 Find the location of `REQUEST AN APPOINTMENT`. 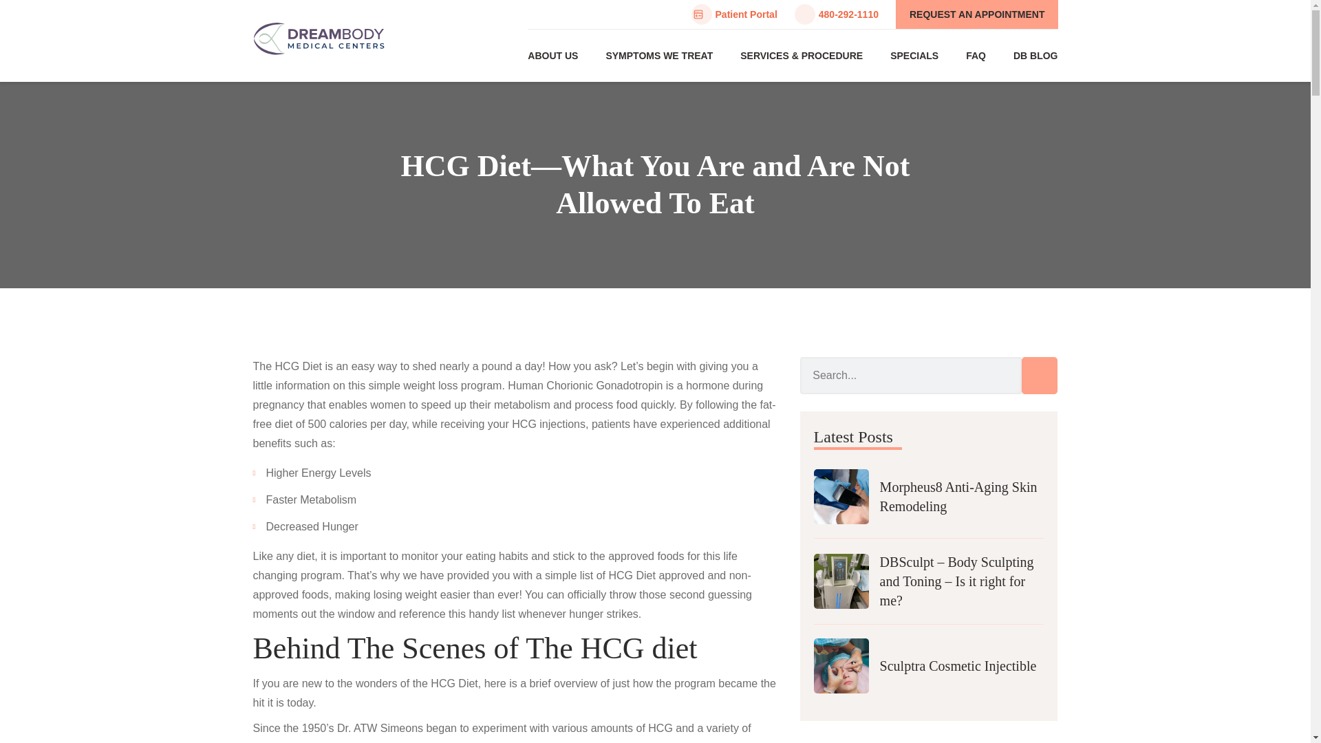

REQUEST AN APPOINTMENT is located at coordinates (976, 14).